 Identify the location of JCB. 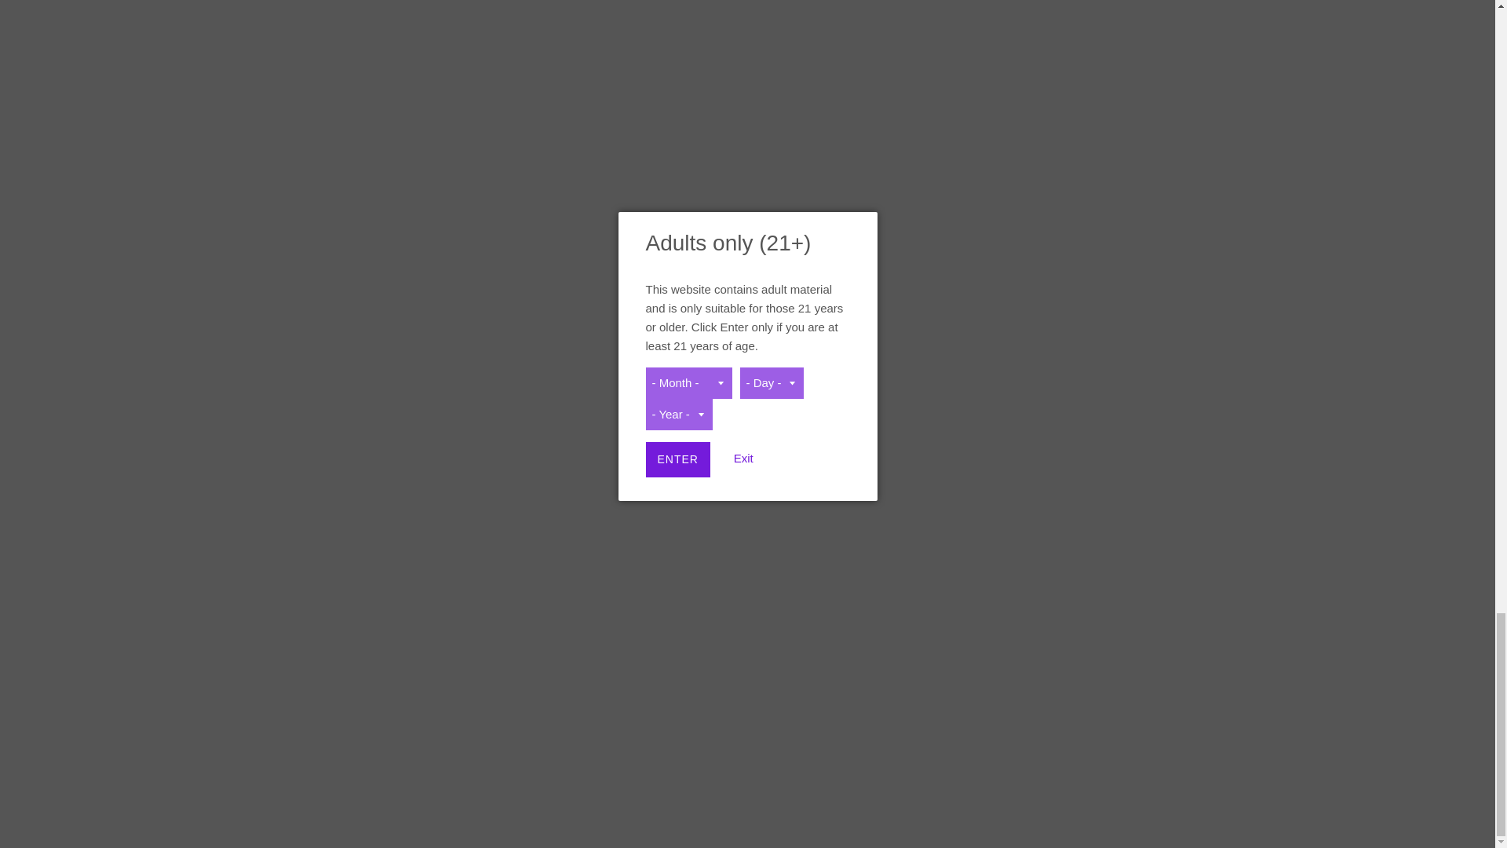
(1075, 815).